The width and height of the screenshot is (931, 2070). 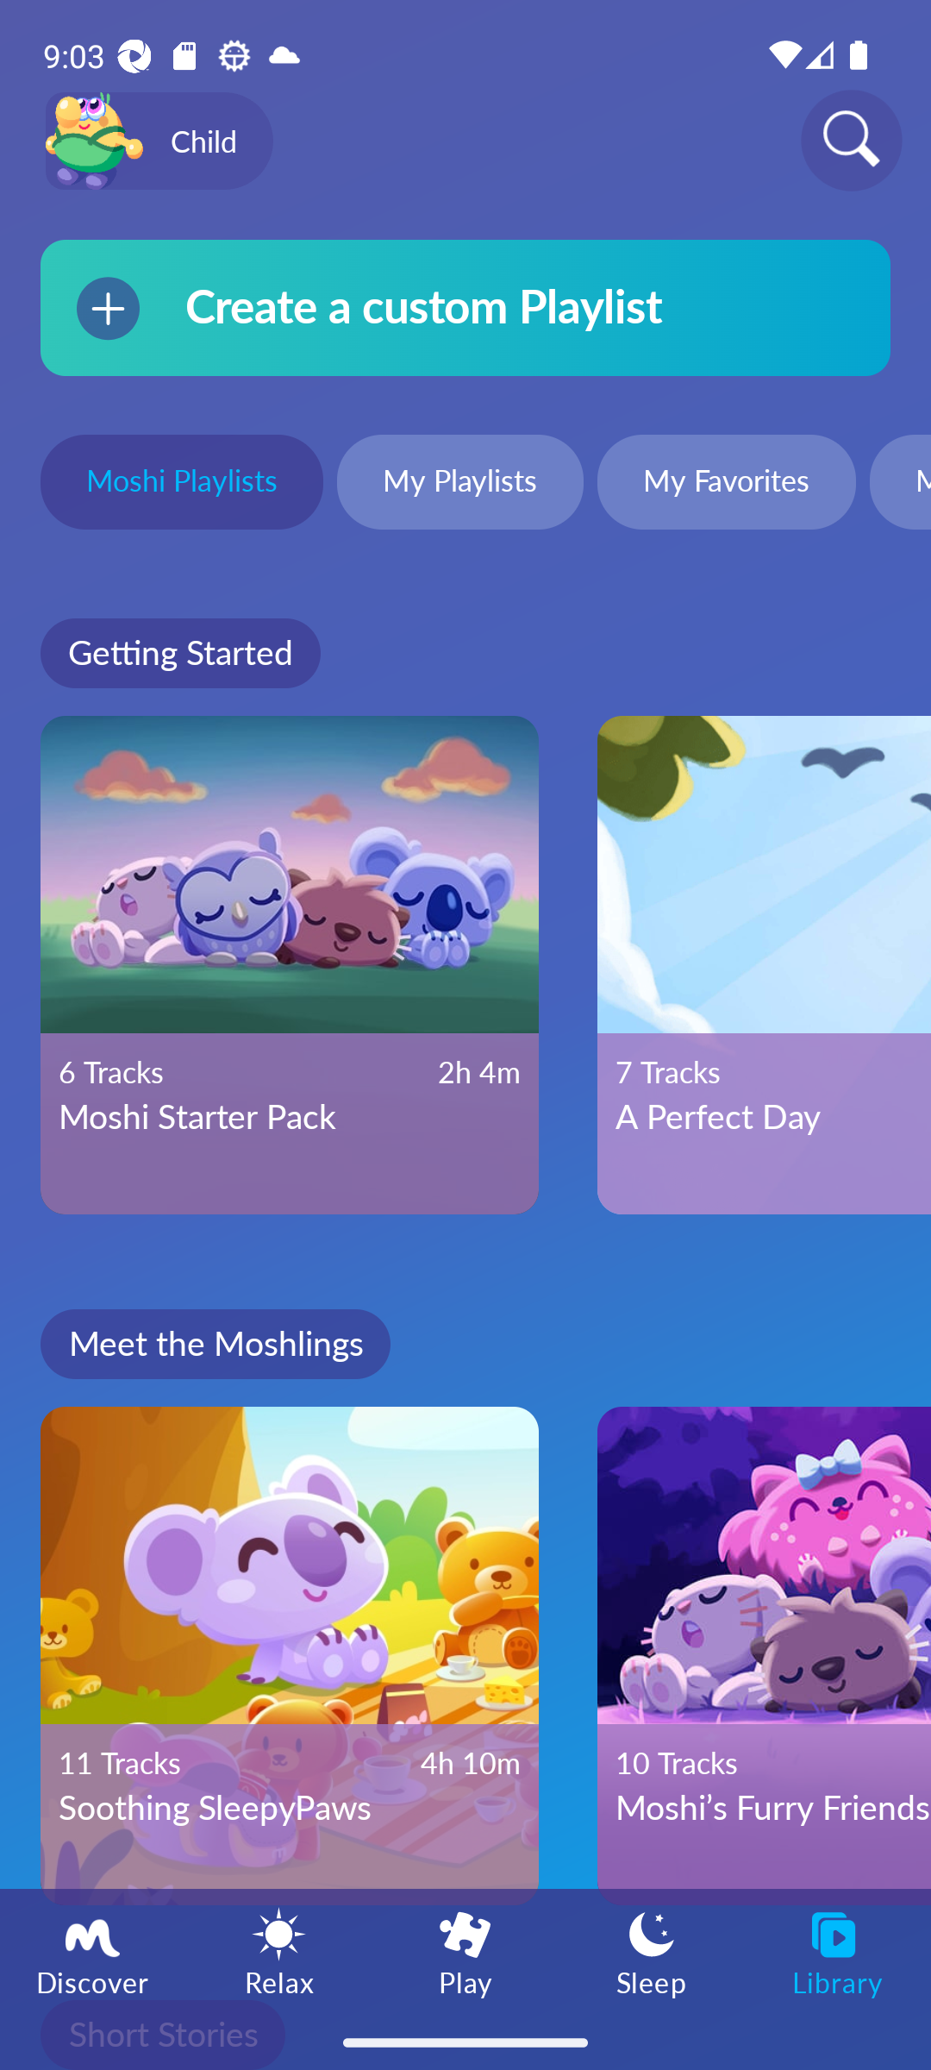 What do you see at coordinates (726, 485) in the screenshot?
I see `My Favorites` at bounding box center [726, 485].